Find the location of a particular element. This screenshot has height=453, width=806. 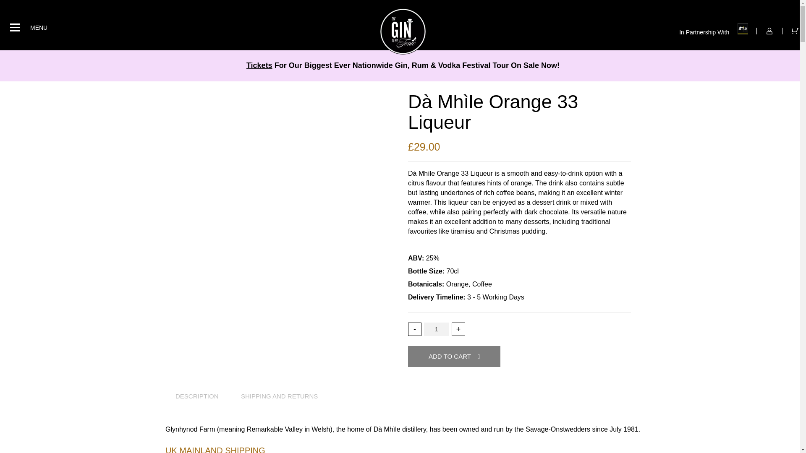

ADD TO CART is located at coordinates (454, 357).